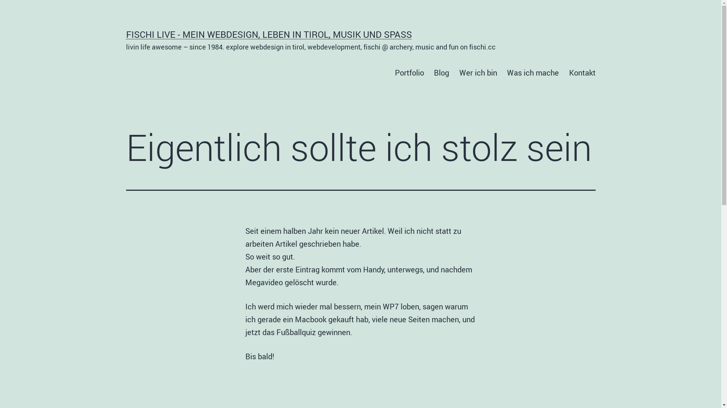 The height and width of the screenshot is (408, 727). I want to click on Kontakt, so click(582, 73).